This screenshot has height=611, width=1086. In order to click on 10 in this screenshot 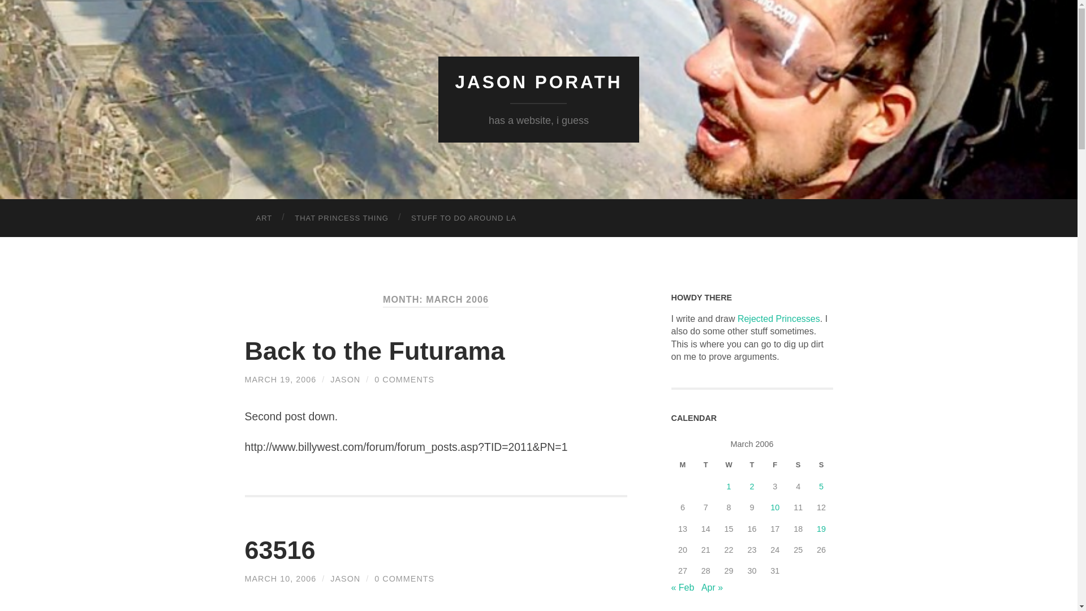, I will do `click(775, 507)`.